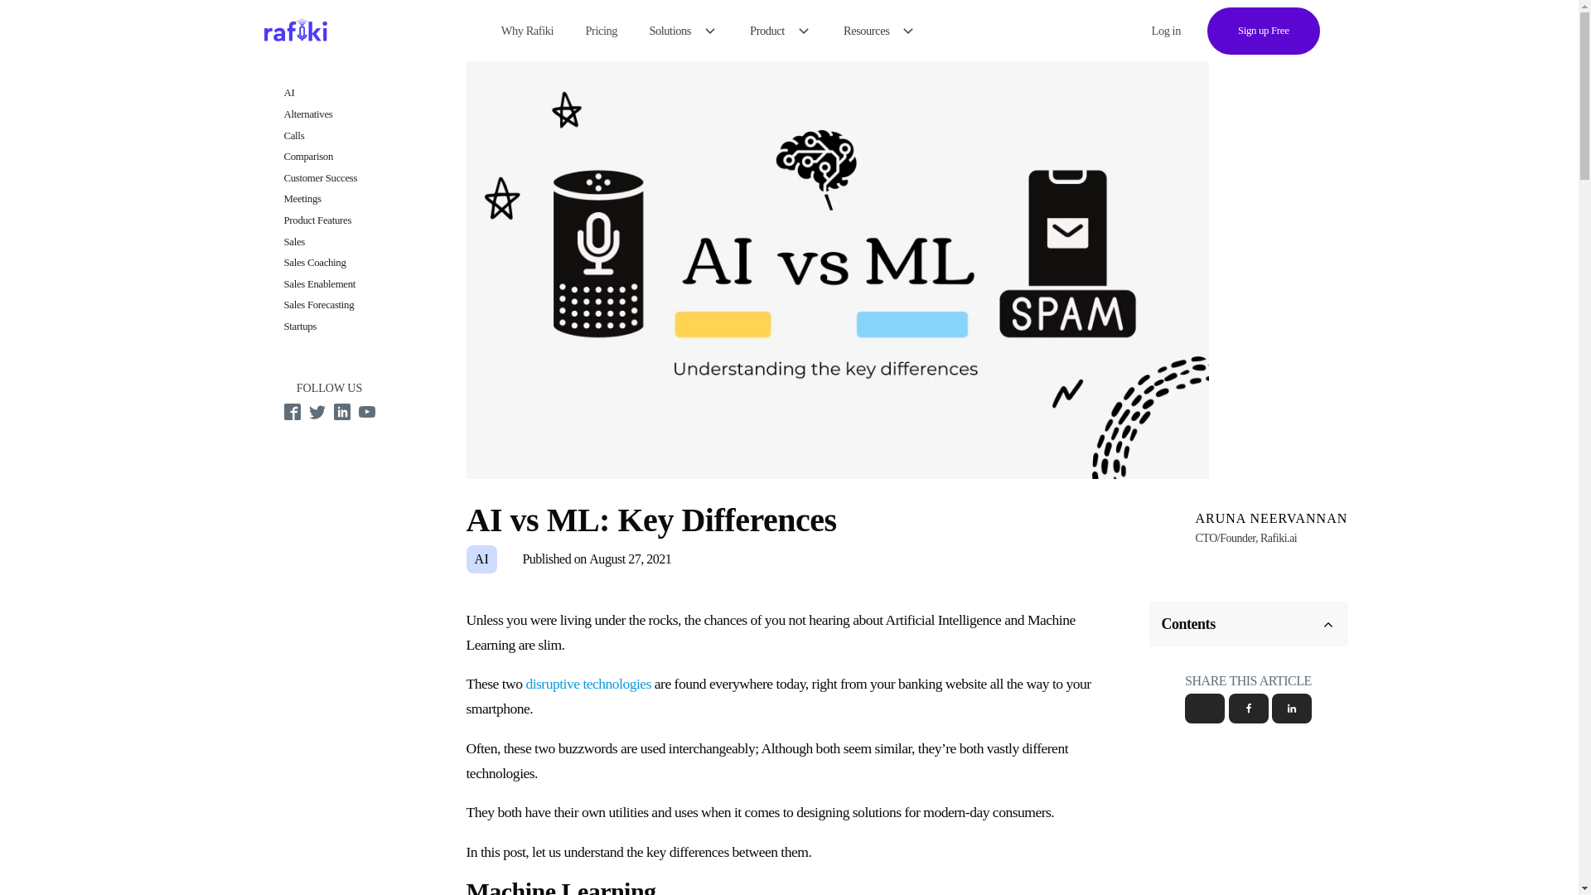  Describe the element at coordinates (879, 30) in the screenshot. I see `Resources` at that location.